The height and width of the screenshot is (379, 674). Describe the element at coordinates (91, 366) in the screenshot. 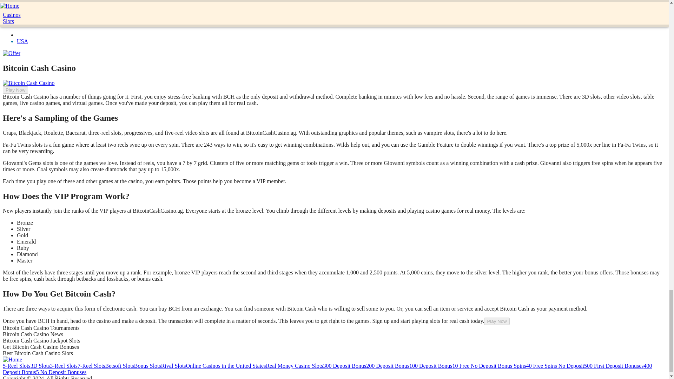

I see `7-Reel Slots` at that location.